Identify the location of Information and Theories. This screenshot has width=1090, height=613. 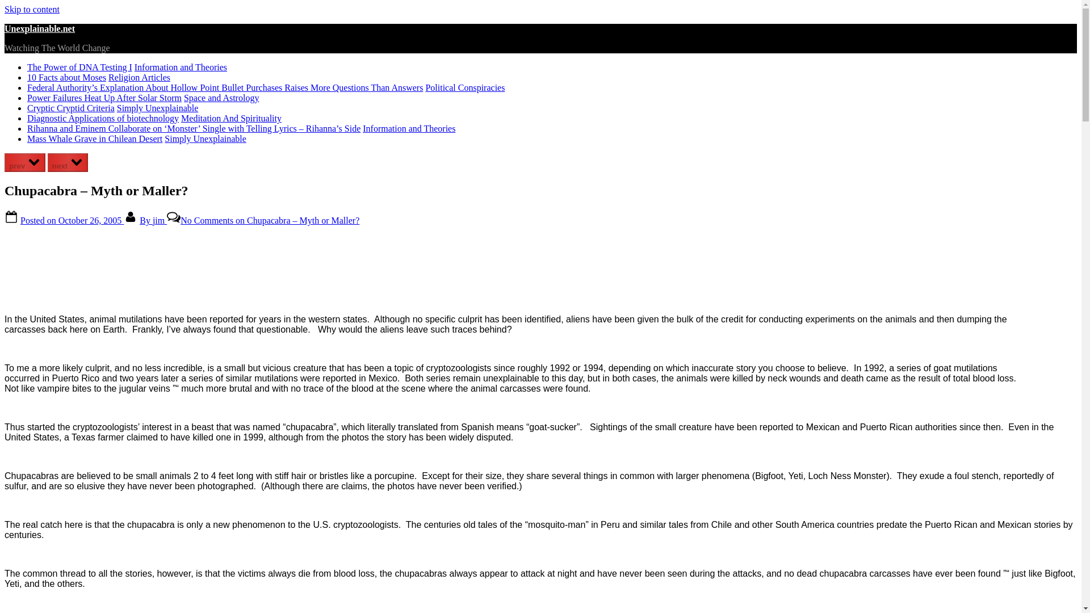
(409, 128).